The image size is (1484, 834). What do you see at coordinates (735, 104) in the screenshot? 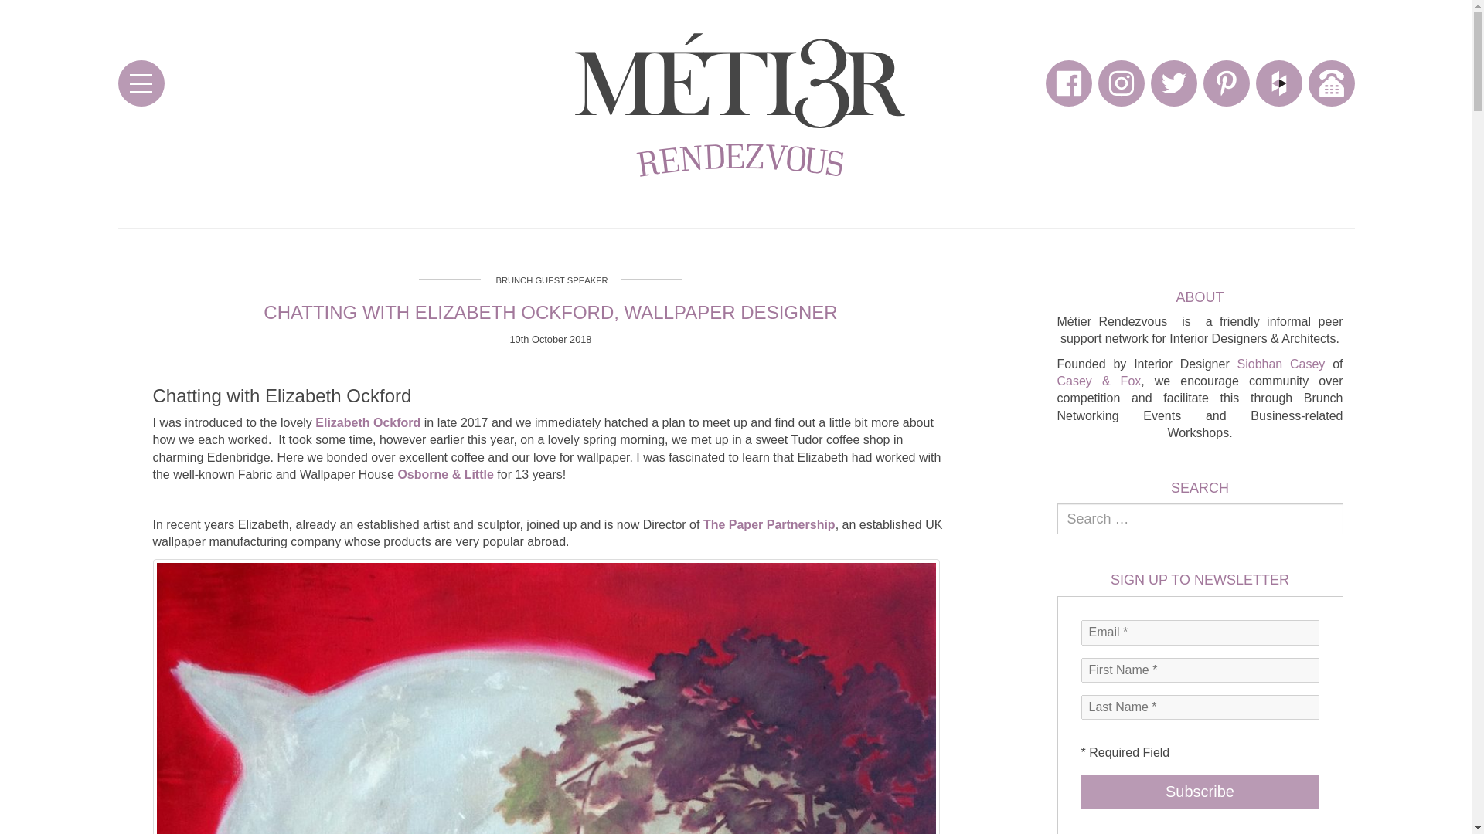
I see `Metier Logo` at bounding box center [735, 104].